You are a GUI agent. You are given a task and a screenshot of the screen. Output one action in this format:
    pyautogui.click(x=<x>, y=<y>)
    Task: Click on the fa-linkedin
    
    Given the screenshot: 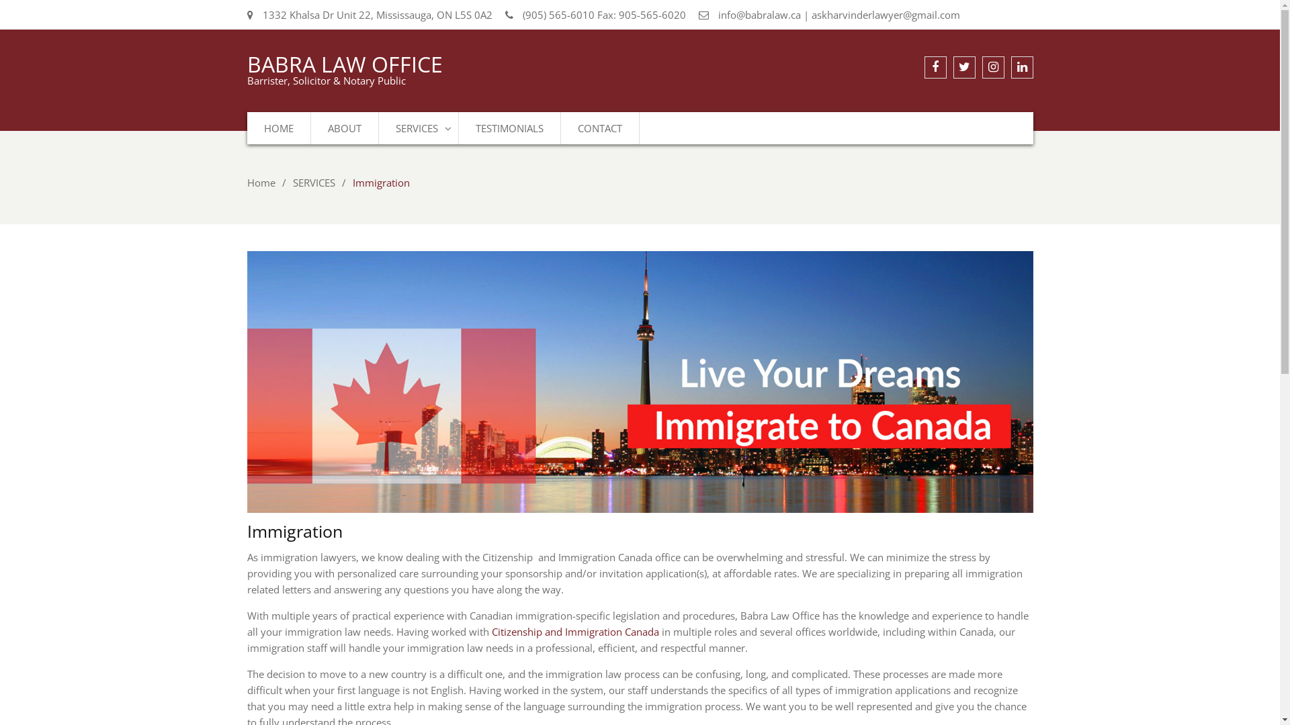 What is the action you would take?
    pyautogui.click(x=1021, y=67)
    